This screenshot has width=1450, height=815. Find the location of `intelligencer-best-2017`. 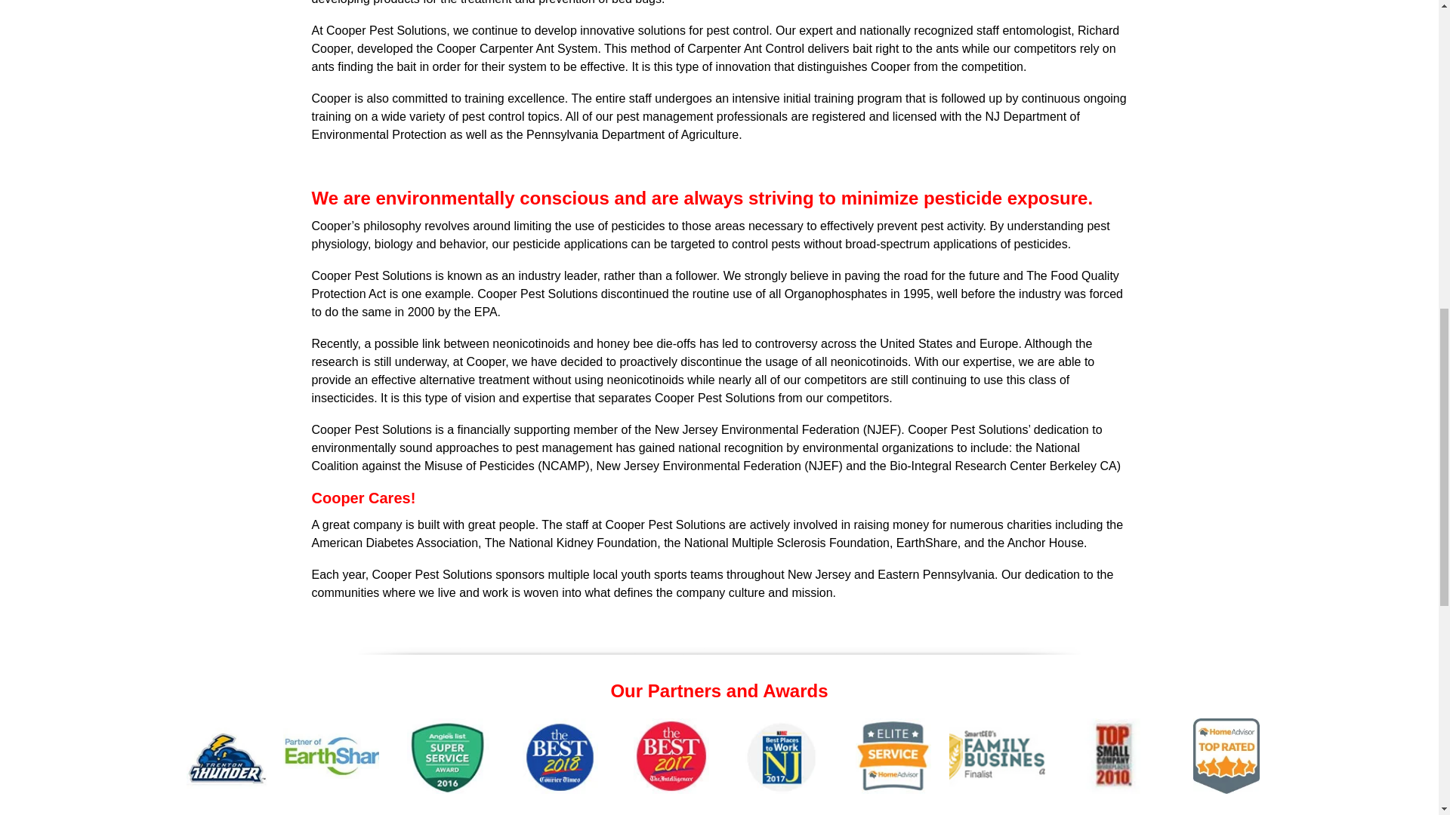

intelligencer-best-2017 is located at coordinates (671, 755).